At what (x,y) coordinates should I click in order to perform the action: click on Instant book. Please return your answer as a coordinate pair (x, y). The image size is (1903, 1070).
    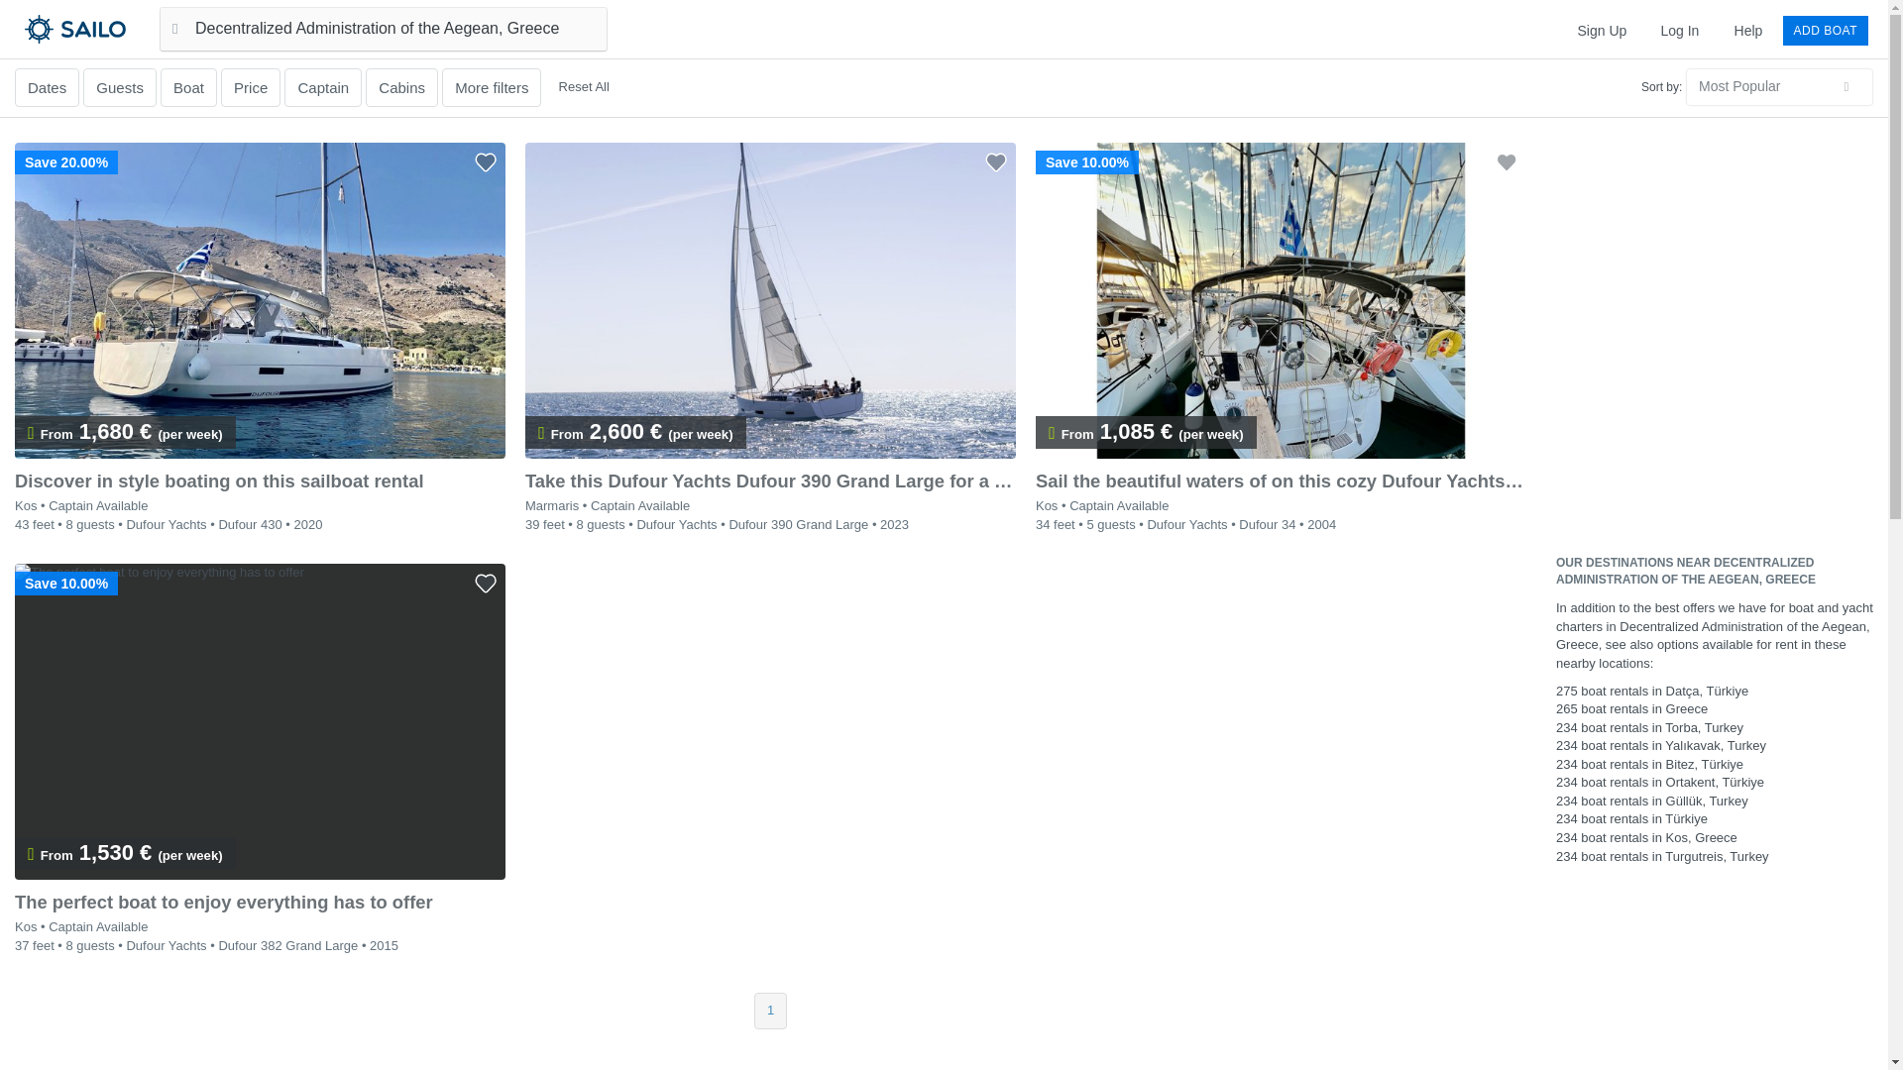
    Looking at the image, I should click on (31, 434).